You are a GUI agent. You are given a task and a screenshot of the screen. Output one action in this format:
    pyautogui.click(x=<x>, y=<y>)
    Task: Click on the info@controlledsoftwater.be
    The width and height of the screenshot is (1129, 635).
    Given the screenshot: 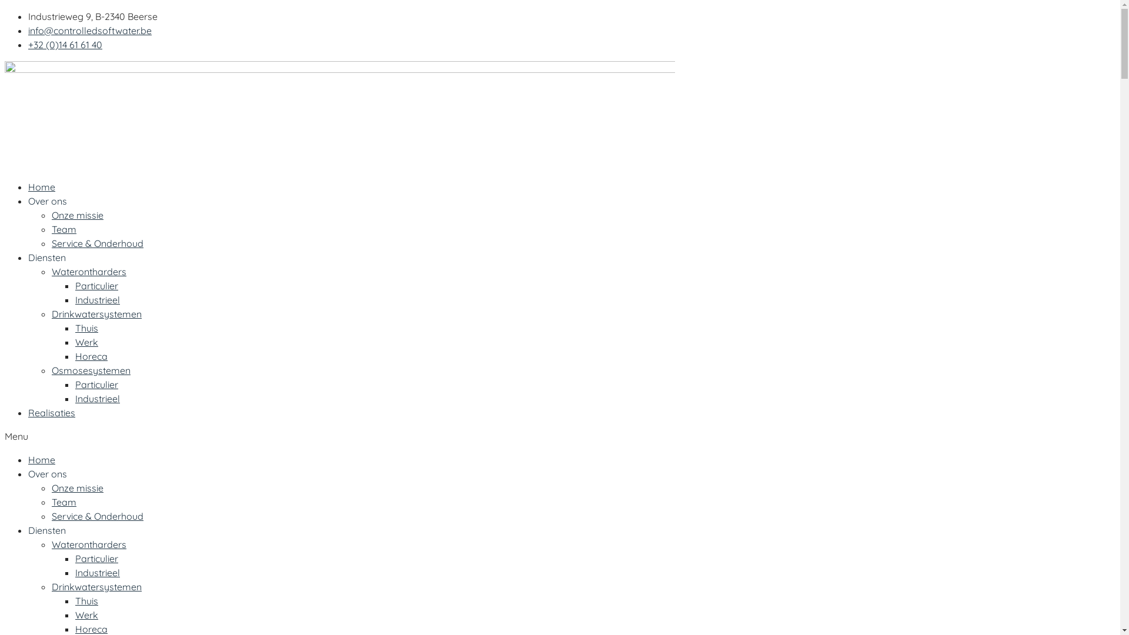 What is the action you would take?
    pyautogui.click(x=90, y=31)
    